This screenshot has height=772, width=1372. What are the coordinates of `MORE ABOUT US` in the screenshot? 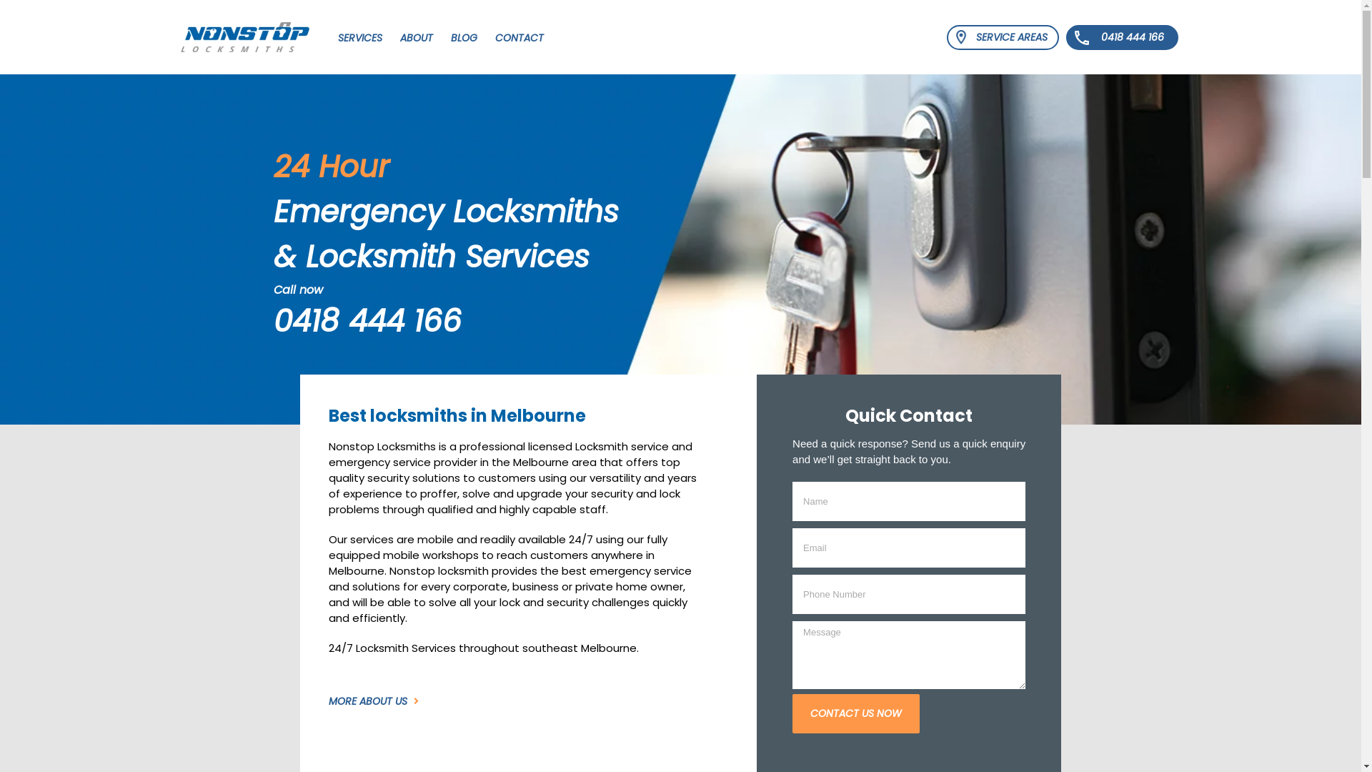 It's located at (374, 702).